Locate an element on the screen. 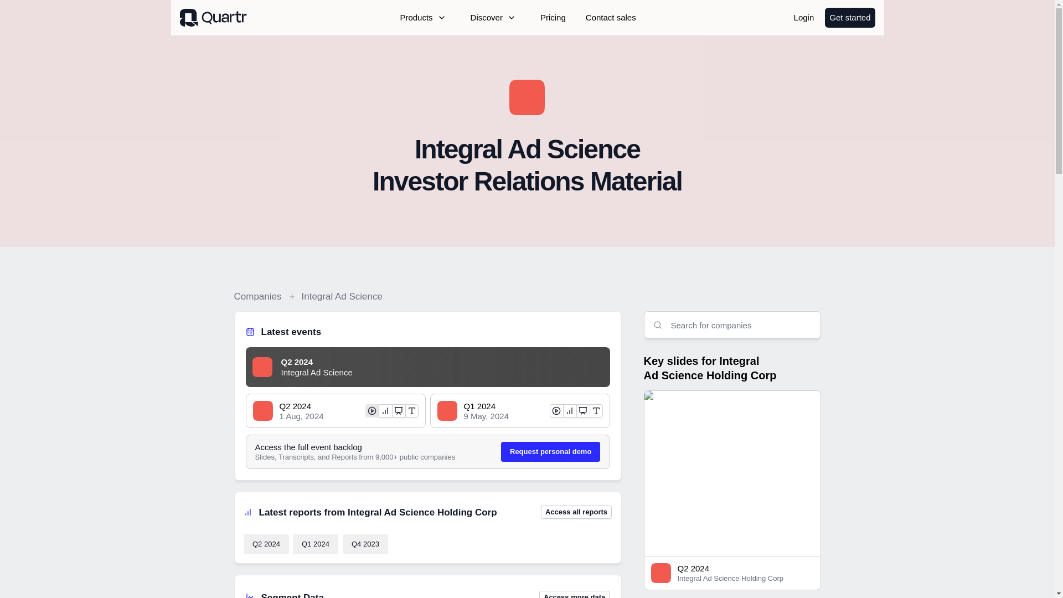 The width and height of the screenshot is (1063, 598). Companies is located at coordinates (257, 297).